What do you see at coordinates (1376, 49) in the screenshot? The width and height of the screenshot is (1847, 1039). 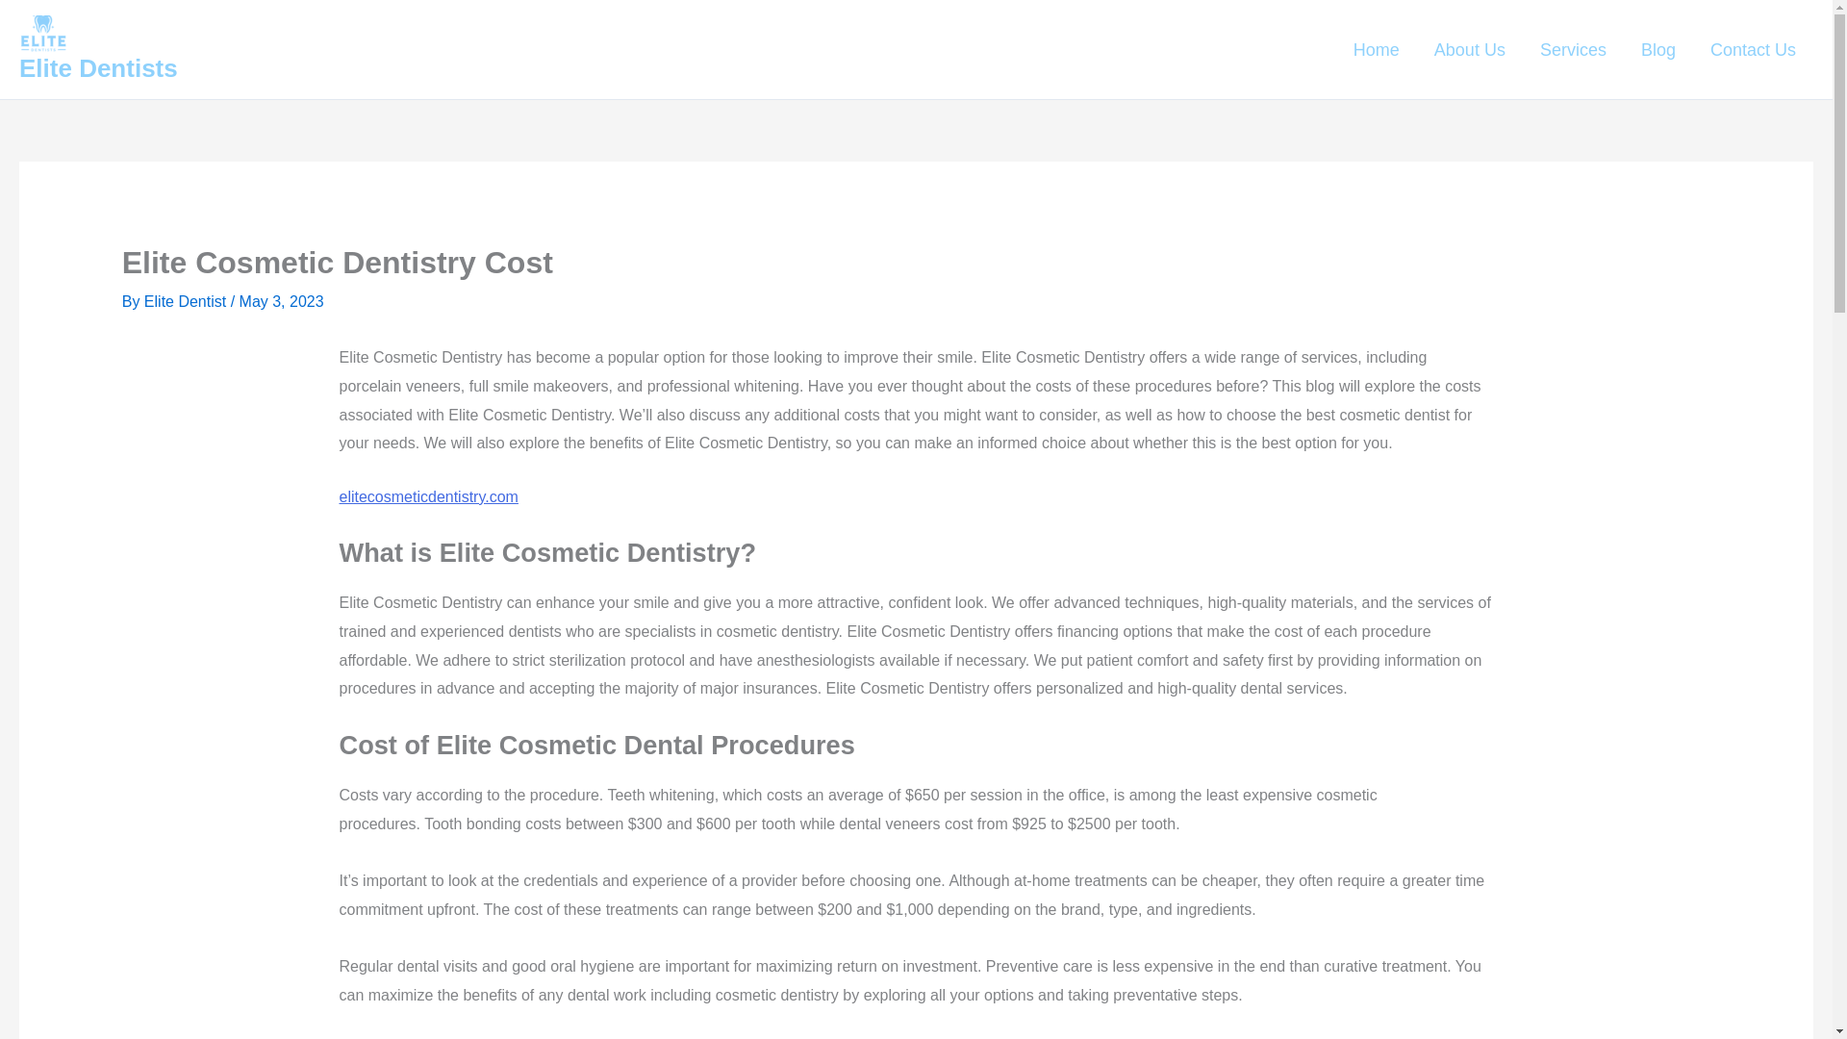 I see `Home` at bounding box center [1376, 49].